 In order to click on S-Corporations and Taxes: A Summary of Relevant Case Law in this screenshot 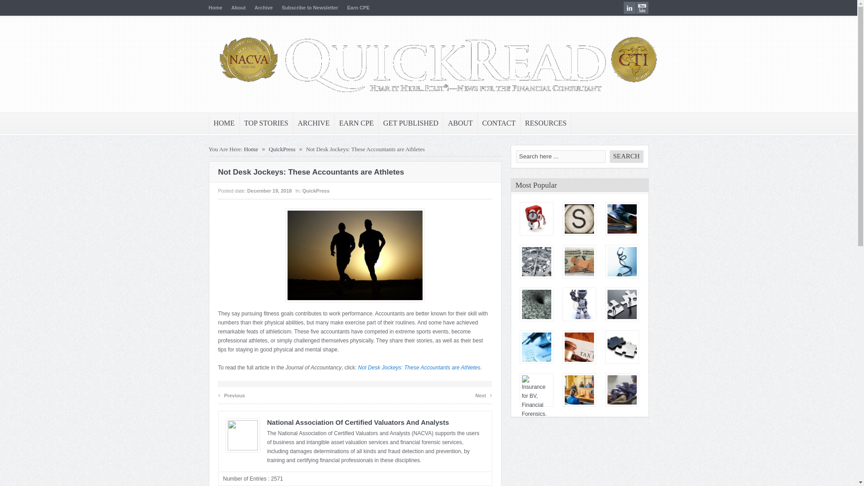, I will do `click(579, 219)`.